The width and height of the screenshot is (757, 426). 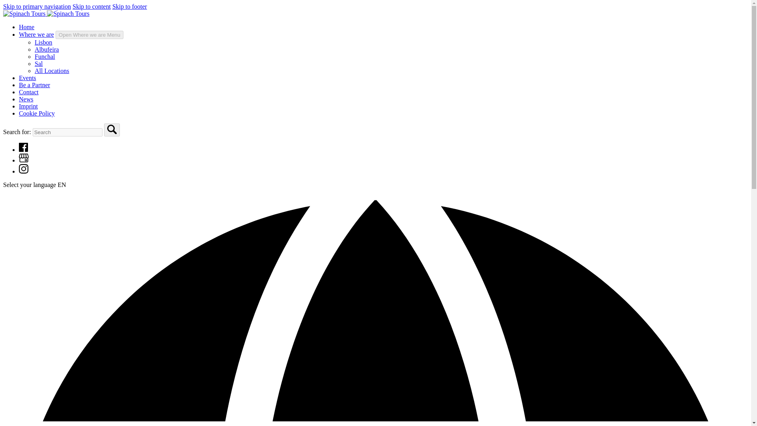 What do you see at coordinates (47, 49) in the screenshot?
I see `Albufeira` at bounding box center [47, 49].